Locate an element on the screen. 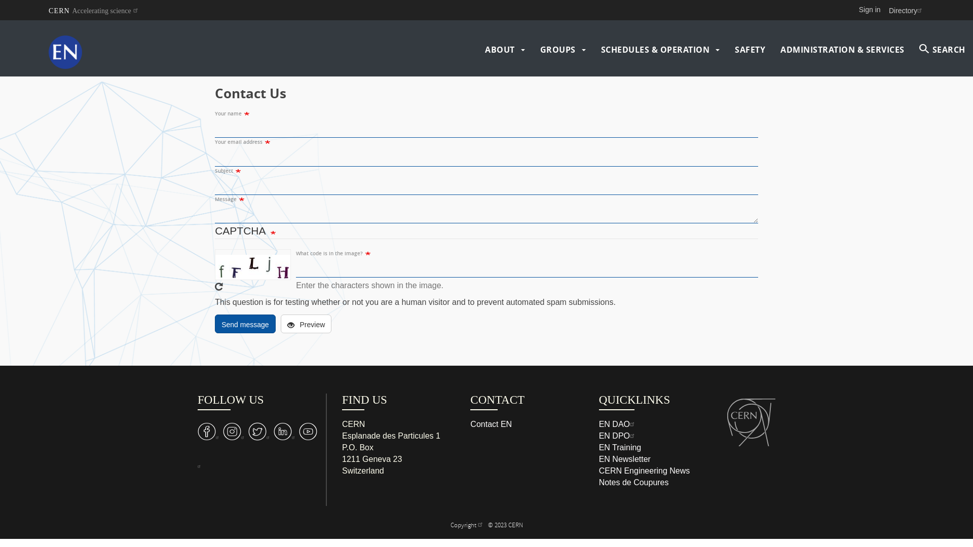 This screenshot has width=973, height=547. CERN is located at coordinates (751, 420).